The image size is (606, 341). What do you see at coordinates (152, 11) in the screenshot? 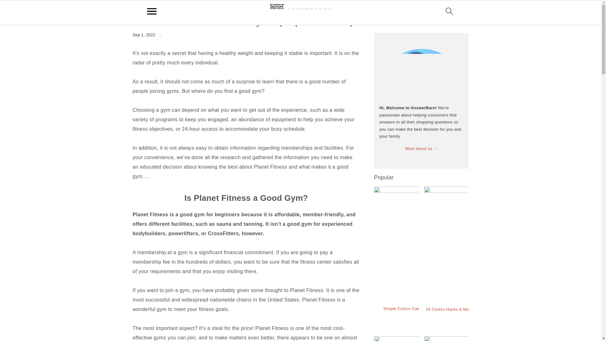
I see `menu icon` at bounding box center [152, 11].